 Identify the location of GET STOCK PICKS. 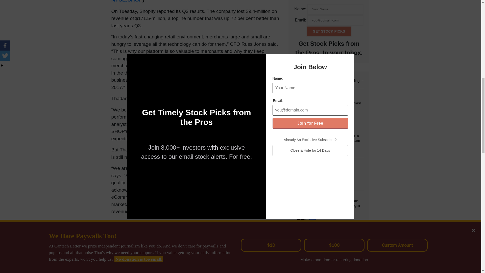
(329, 31).